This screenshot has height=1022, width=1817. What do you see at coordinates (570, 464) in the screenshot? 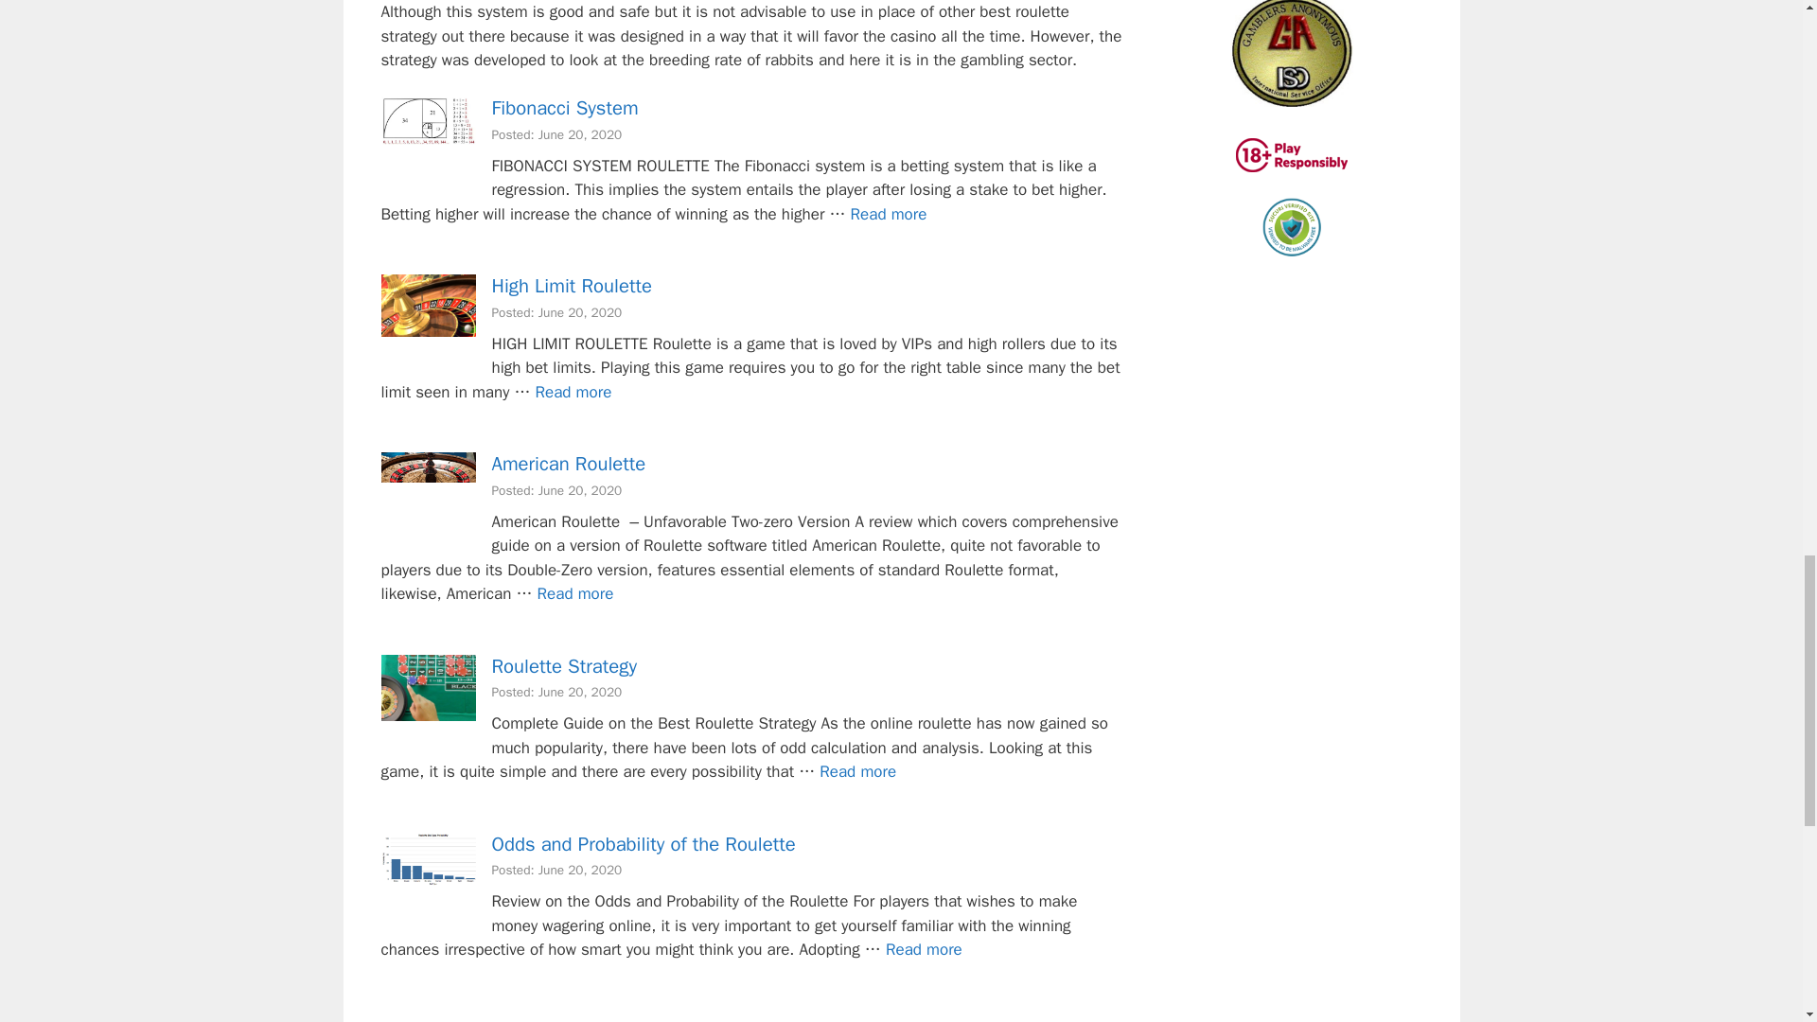
I see `American Roulette` at bounding box center [570, 464].